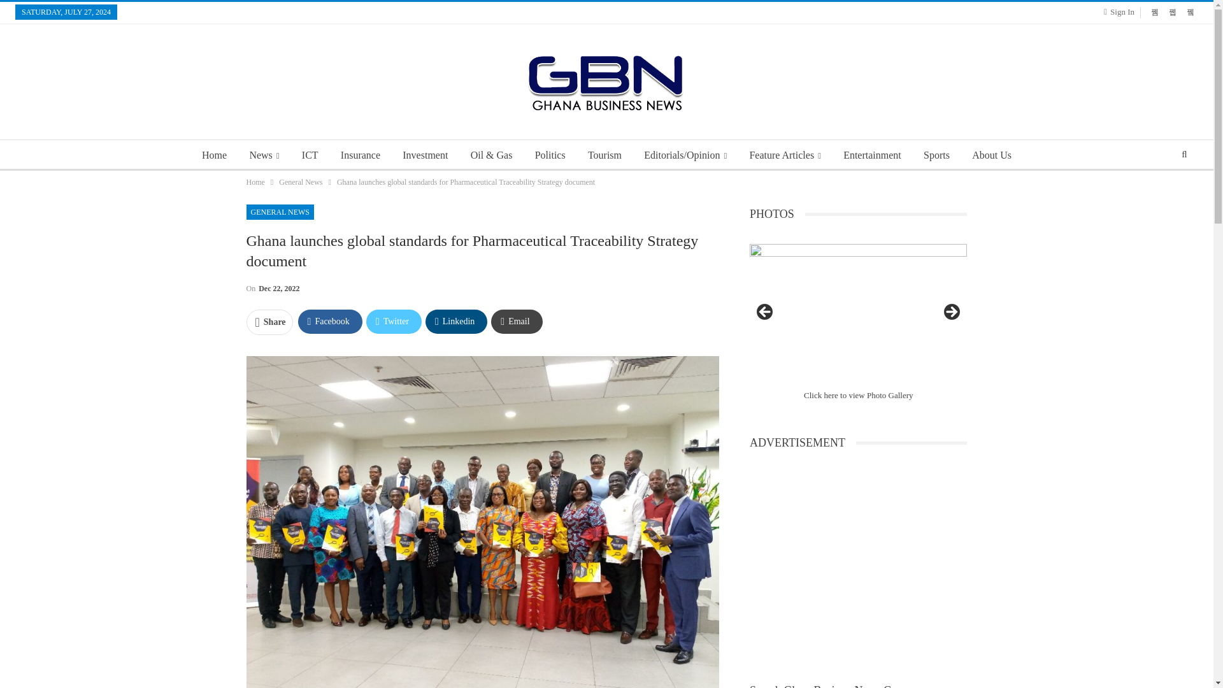 This screenshot has height=688, width=1223. I want to click on Email, so click(516, 321).